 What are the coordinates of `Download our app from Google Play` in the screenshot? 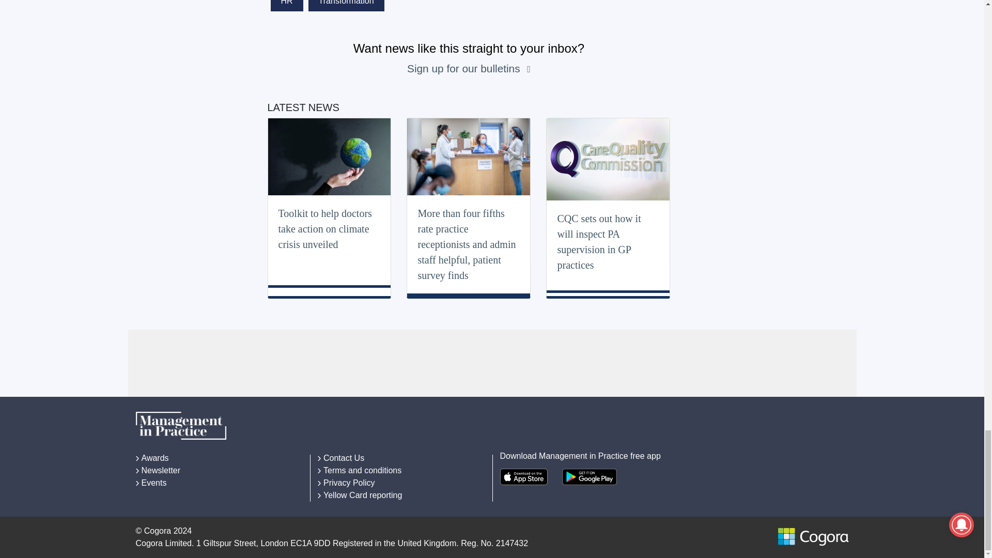 It's located at (590, 476).